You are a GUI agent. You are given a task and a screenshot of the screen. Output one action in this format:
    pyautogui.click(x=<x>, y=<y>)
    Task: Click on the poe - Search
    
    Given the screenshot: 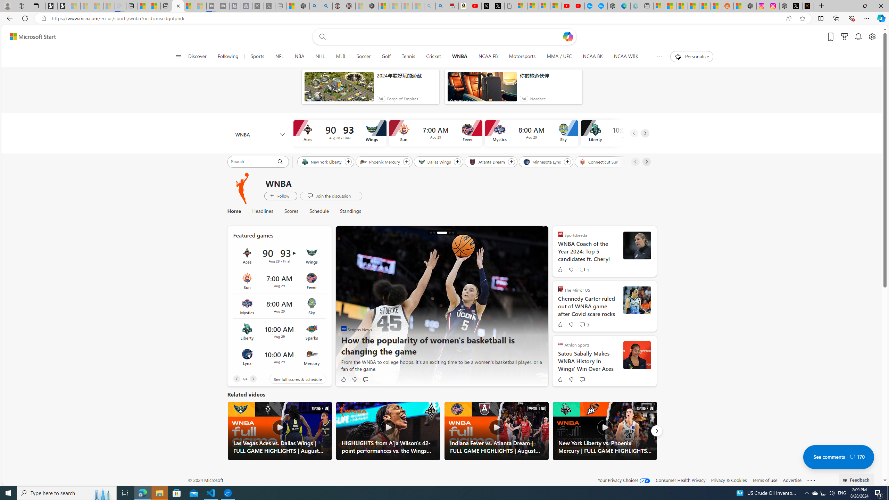 What is the action you would take?
    pyautogui.click(x=315, y=6)
    